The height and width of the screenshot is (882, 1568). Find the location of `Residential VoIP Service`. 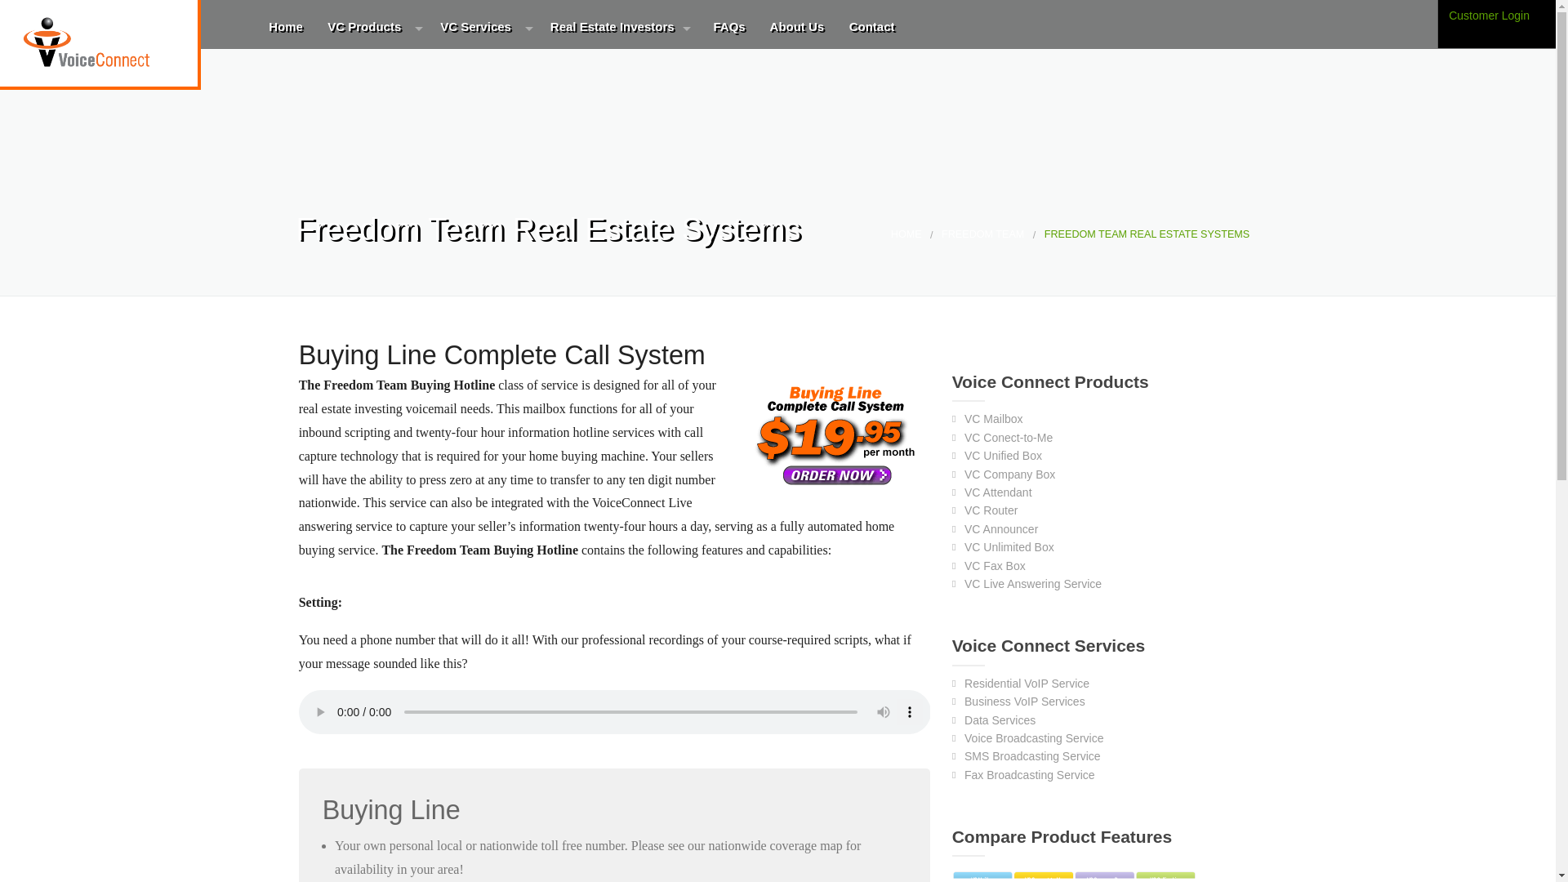

Residential VoIP Service is located at coordinates (492, 72).